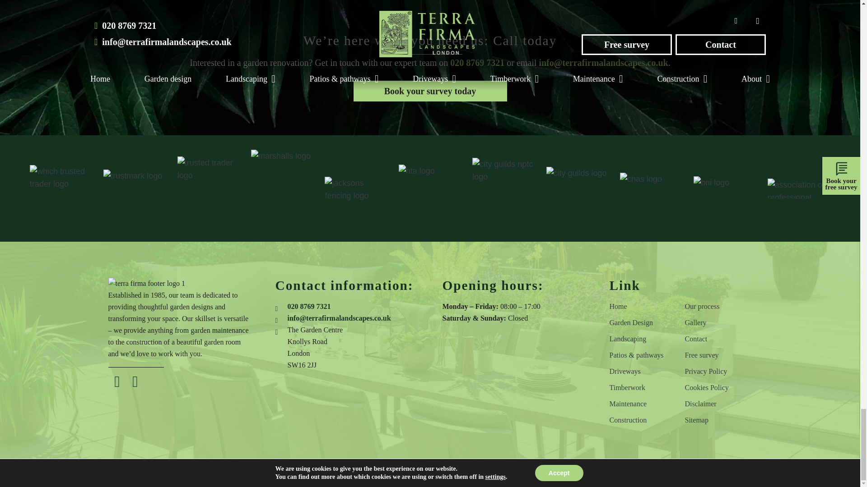 The image size is (867, 487). Describe the element at coordinates (135, 382) in the screenshot. I see `Instagram` at that location.